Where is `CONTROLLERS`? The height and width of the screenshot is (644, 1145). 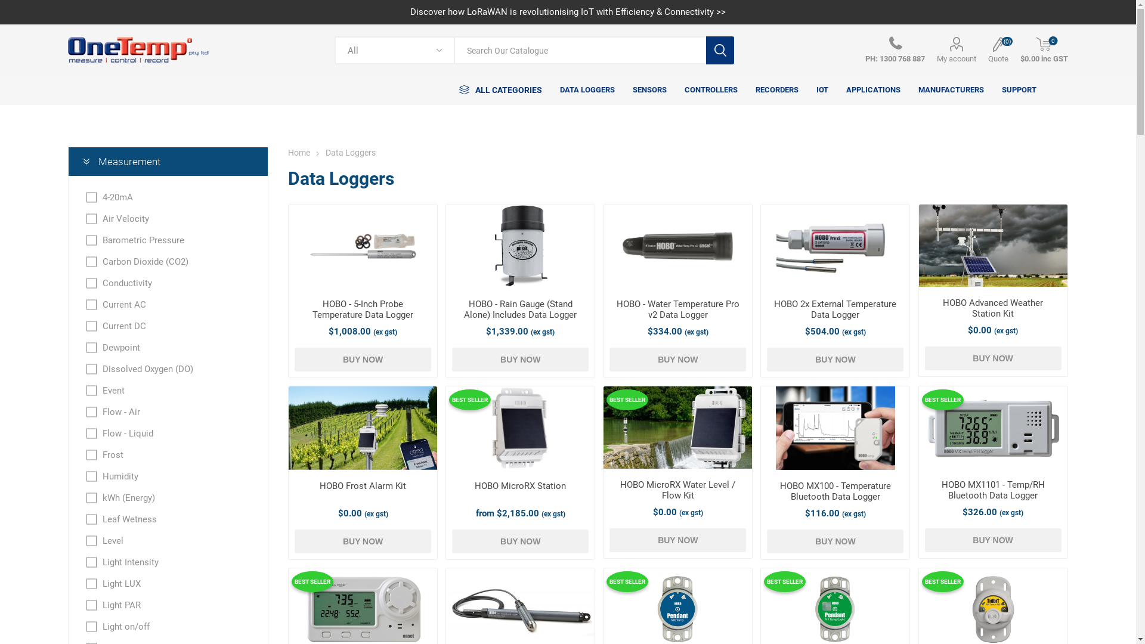 CONTROLLERS is located at coordinates (711, 90).